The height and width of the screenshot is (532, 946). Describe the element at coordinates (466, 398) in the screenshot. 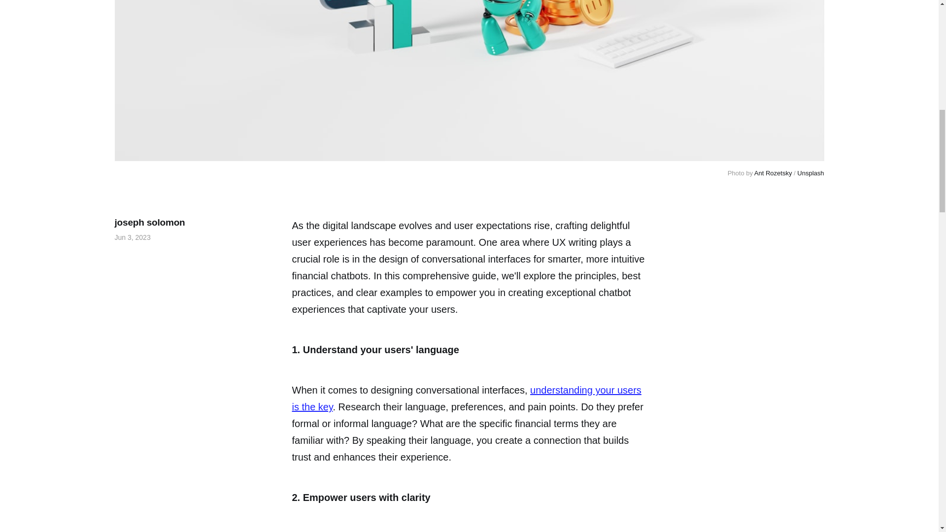

I see `understanding your users is the key` at that location.